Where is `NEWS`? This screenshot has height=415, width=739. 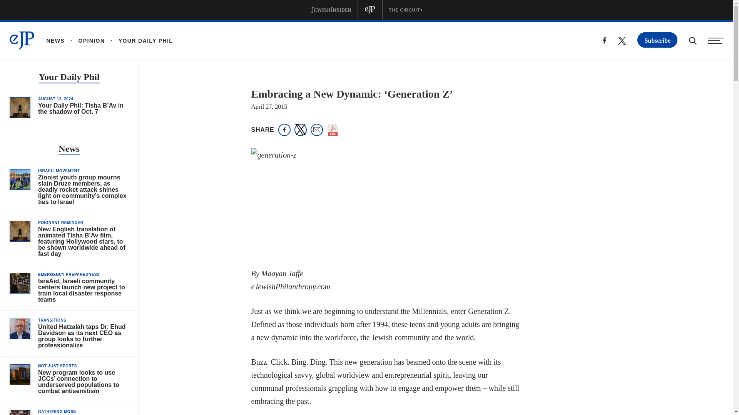
NEWS is located at coordinates (55, 41).